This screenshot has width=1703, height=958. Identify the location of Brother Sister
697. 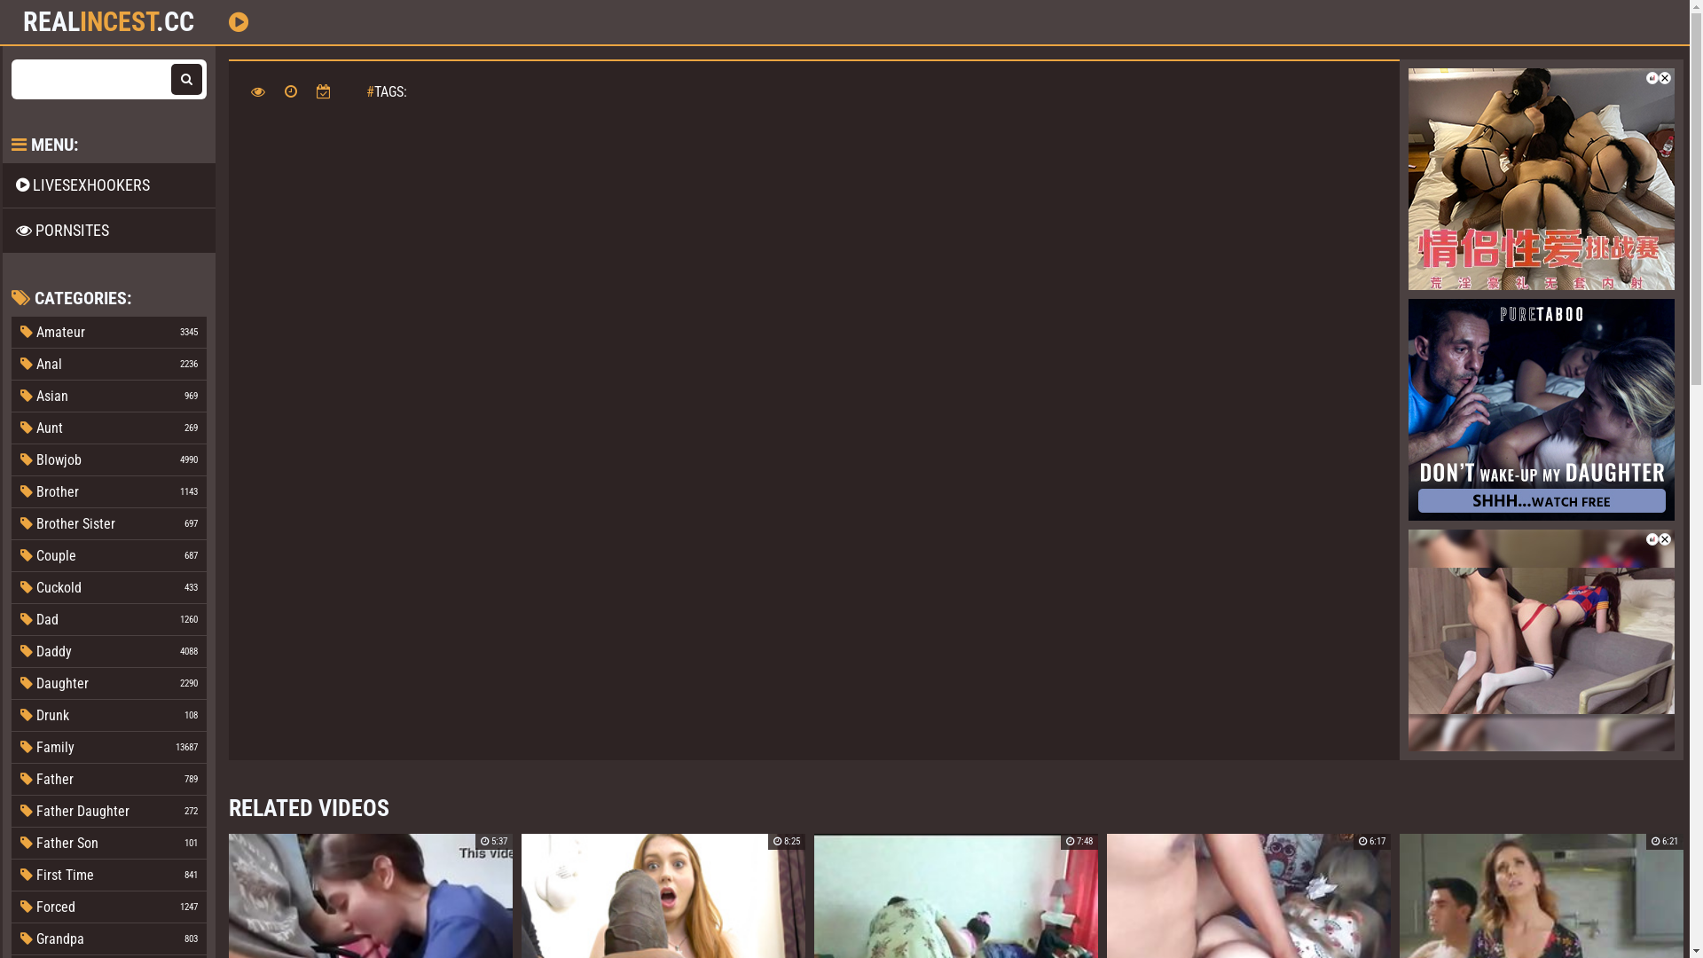
(108, 523).